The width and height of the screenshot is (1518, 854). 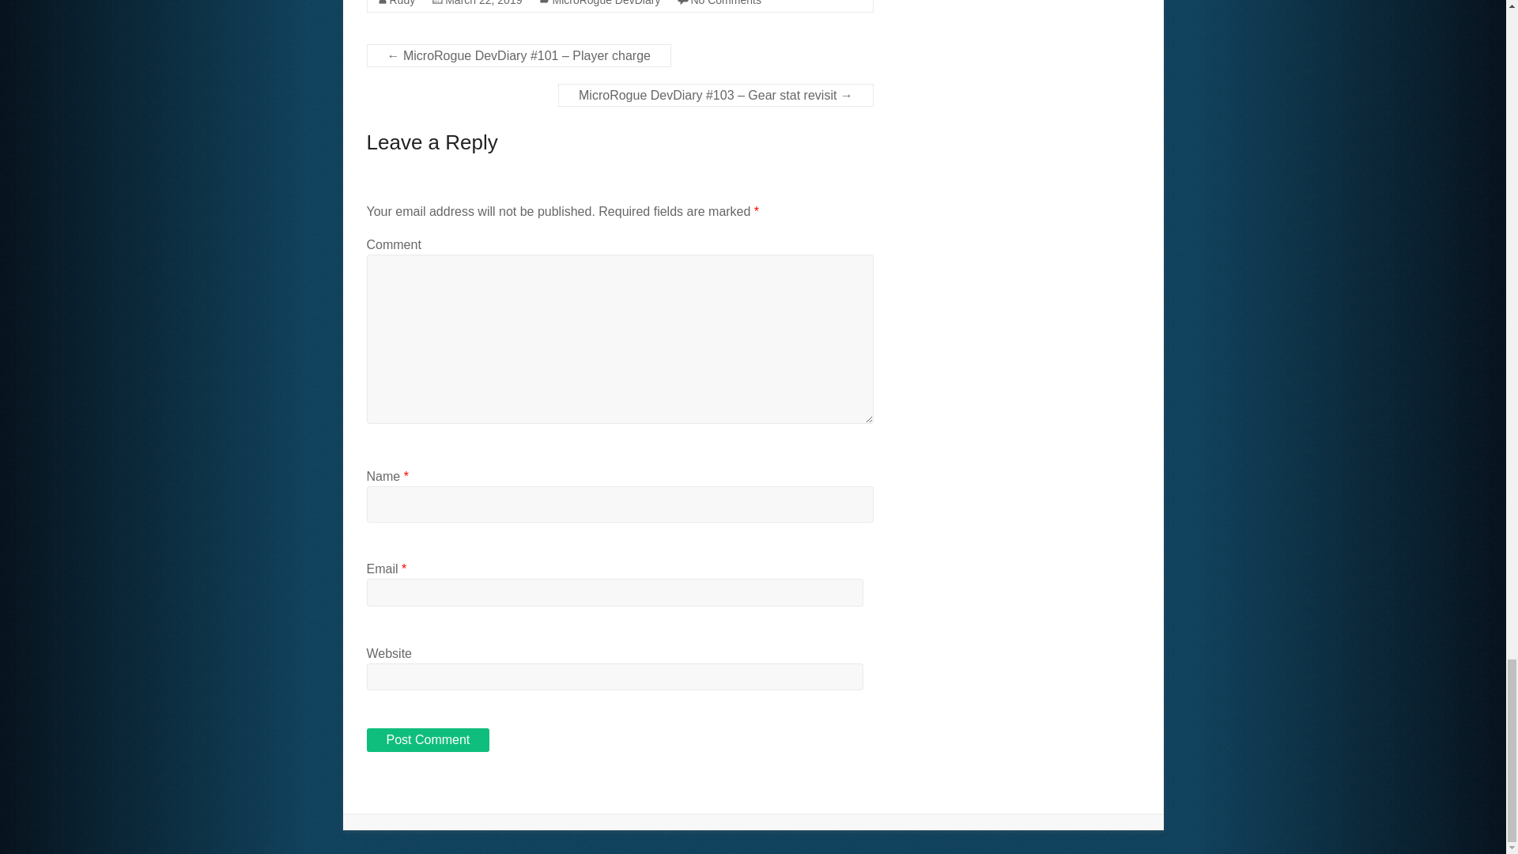 I want to click on Rudy, so click(x=402, y=3).